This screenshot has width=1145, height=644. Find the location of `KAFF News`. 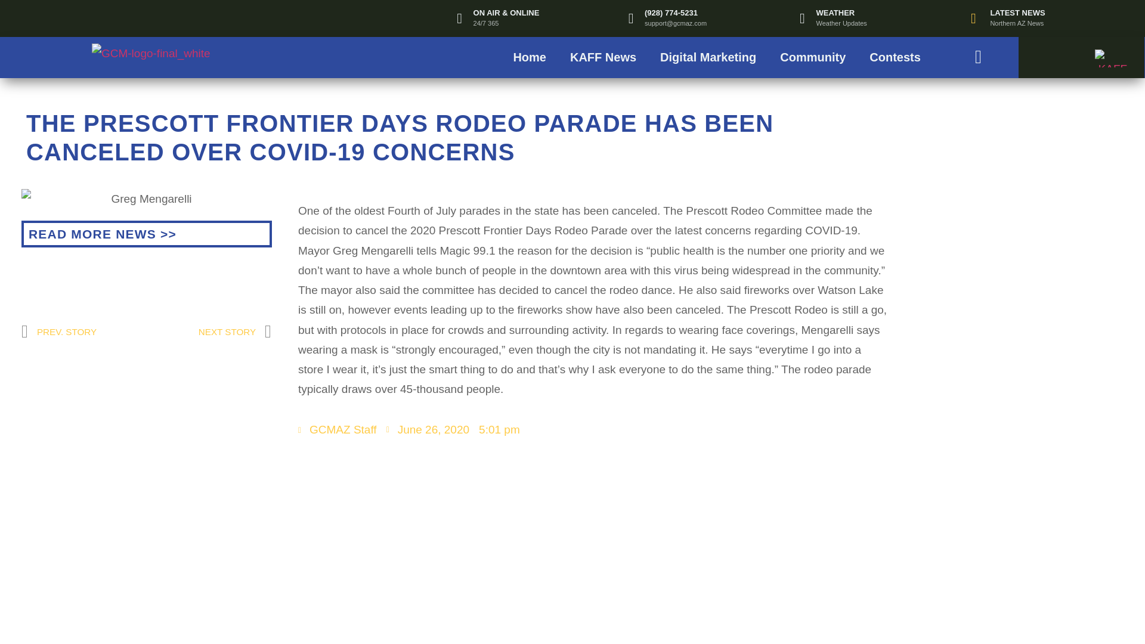

KAFF News is located at coordinates (603, 57).